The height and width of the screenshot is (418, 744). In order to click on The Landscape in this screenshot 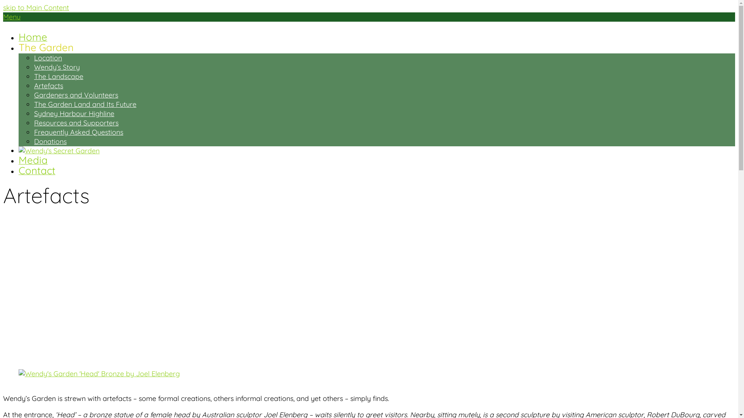, I will do `click(59, 77)`.